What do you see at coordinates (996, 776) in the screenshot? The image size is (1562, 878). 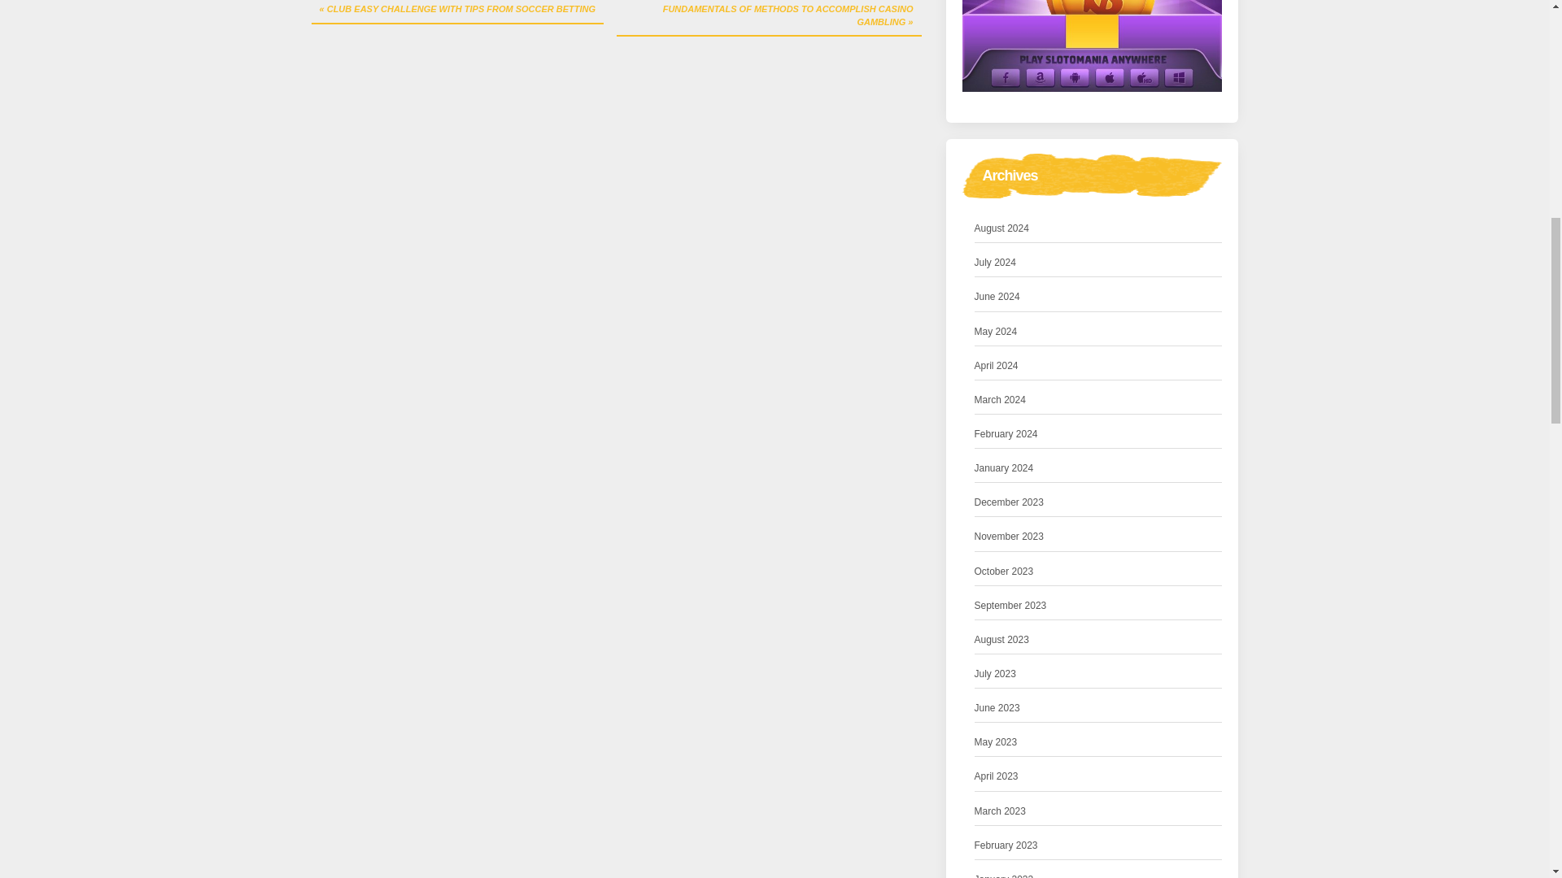 I see `April 2023` at bounding box center [996, 776].